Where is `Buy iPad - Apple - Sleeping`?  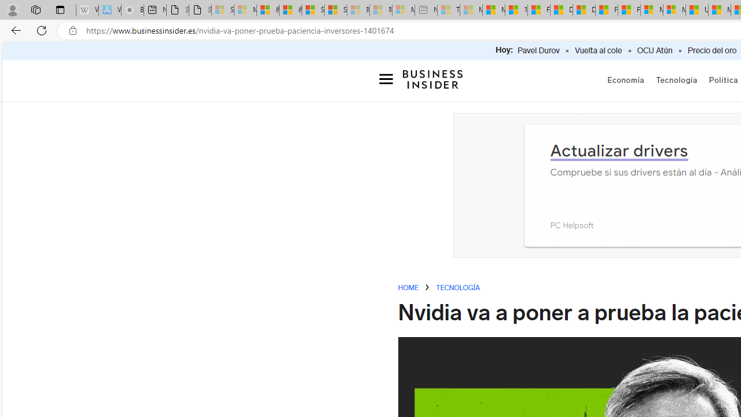
Buy iPad - Apple - Sleeping is located at coordinates (132, 10).